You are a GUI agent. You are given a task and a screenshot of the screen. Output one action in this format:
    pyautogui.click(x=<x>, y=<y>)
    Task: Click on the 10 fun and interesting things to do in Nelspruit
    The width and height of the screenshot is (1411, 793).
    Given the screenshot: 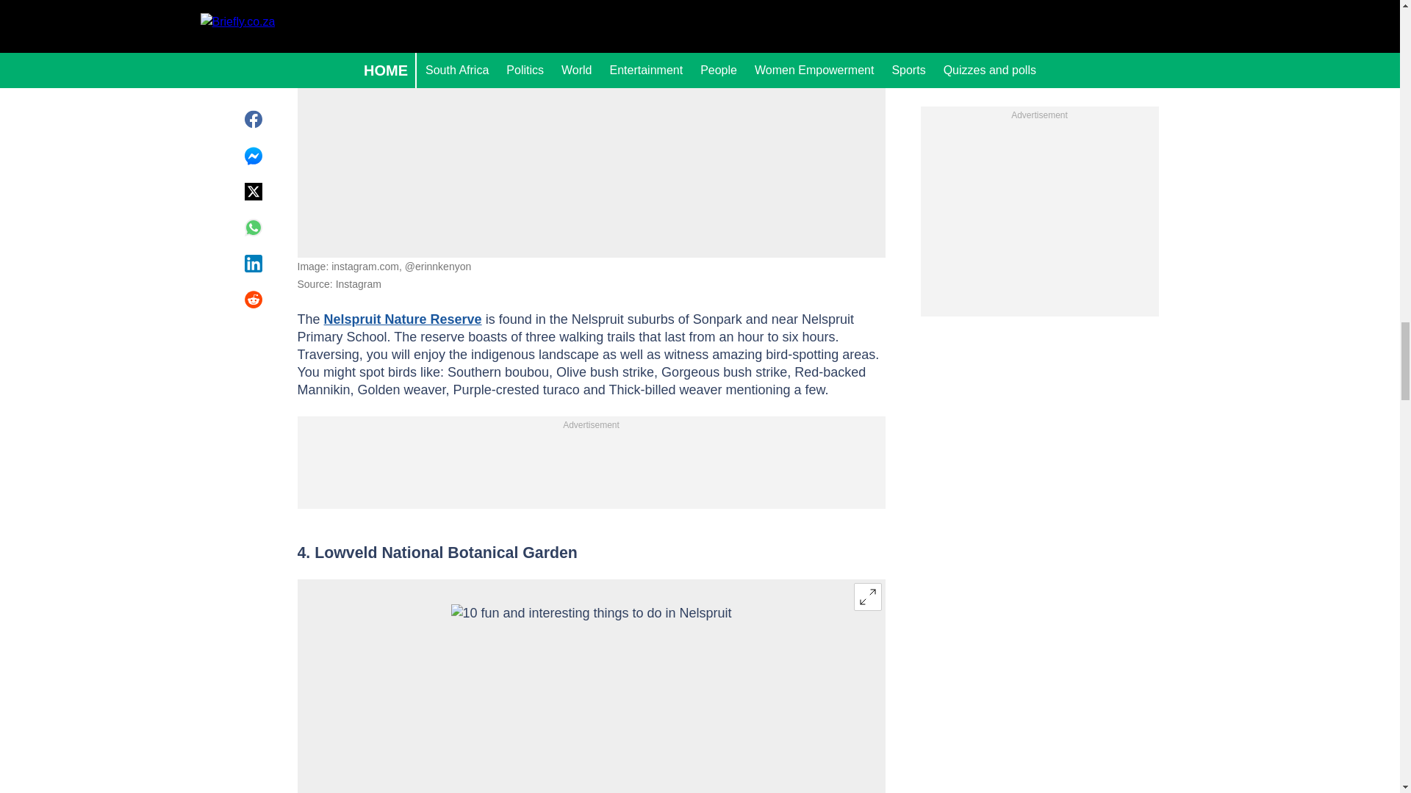 What is the action you would take?
    pyautogui.click(x=590, y=698)
    